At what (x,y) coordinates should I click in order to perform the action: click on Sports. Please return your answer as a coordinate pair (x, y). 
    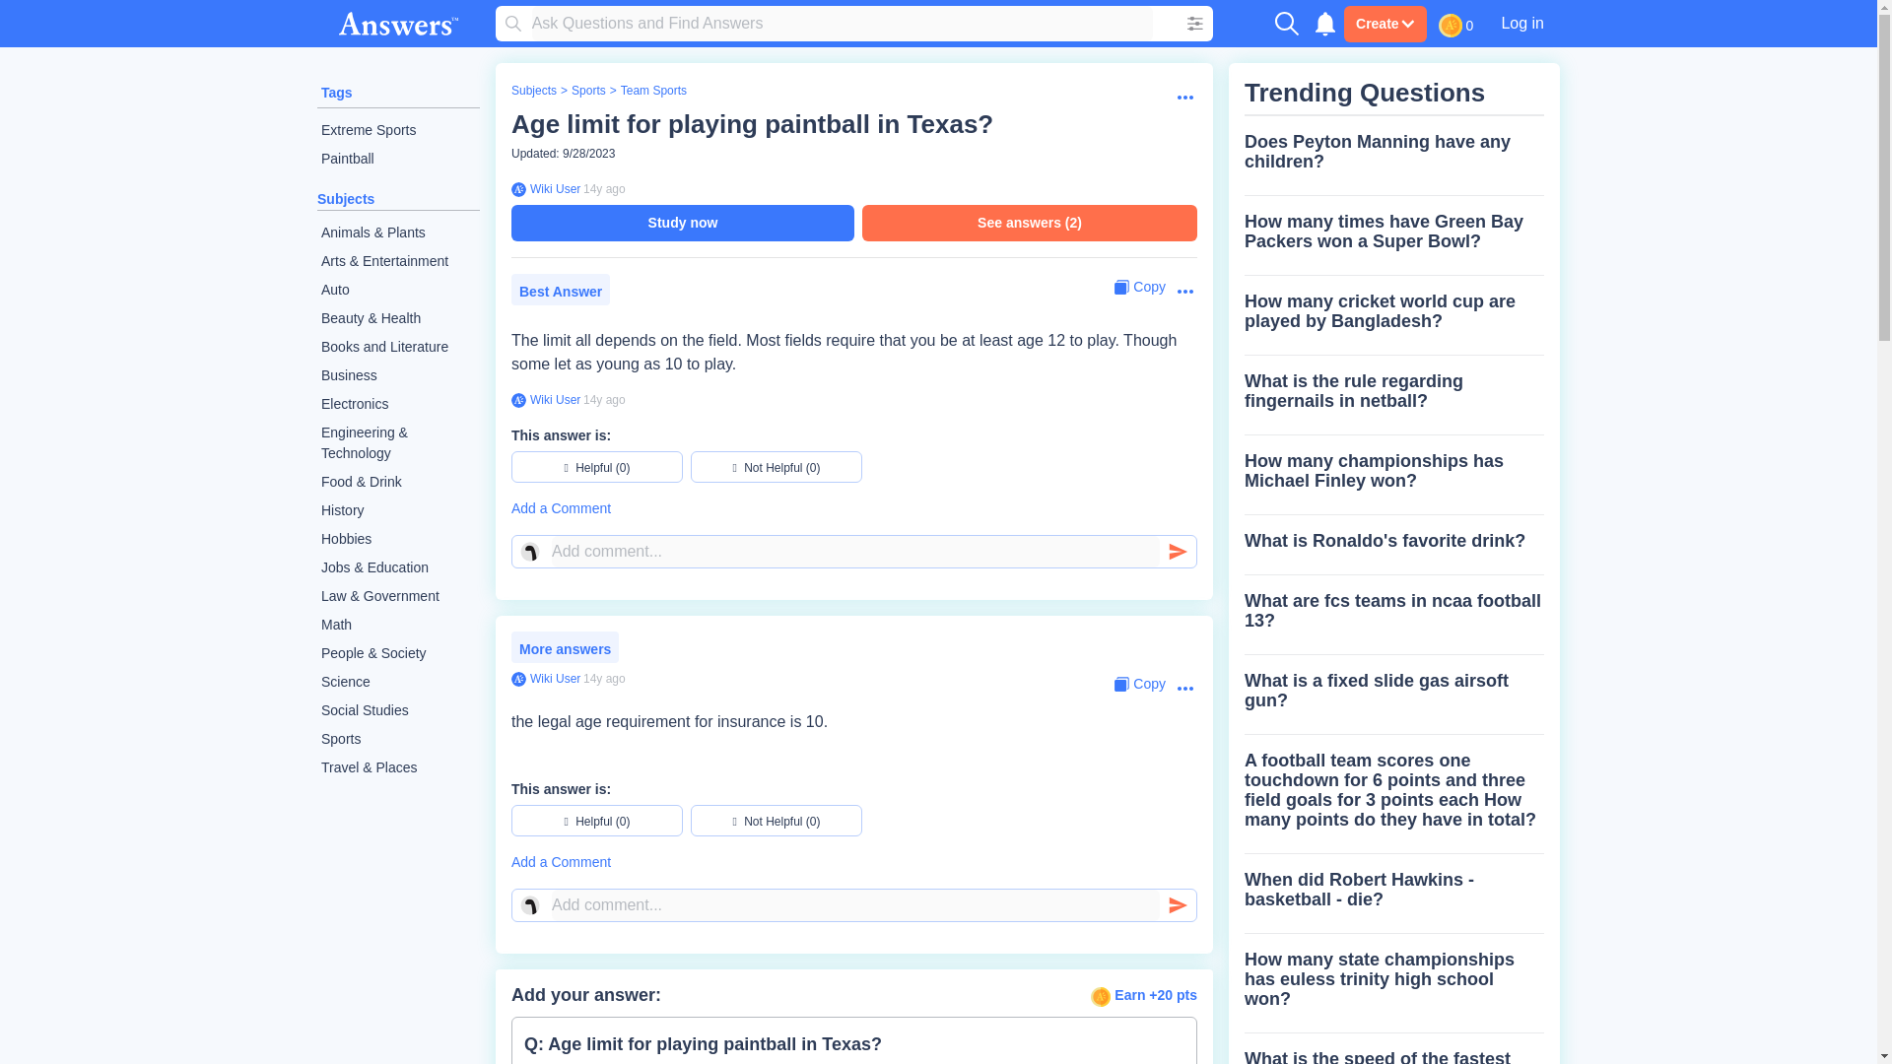
    Looking at the image, I should click on (398, 739).